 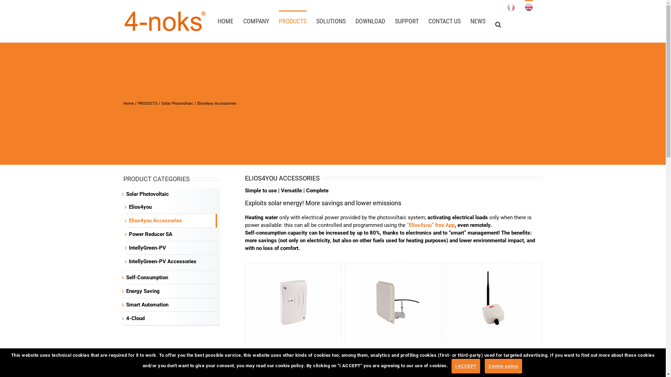 I want to click on IntellyGreen-PV Accessories, so click(x=162, y=261).